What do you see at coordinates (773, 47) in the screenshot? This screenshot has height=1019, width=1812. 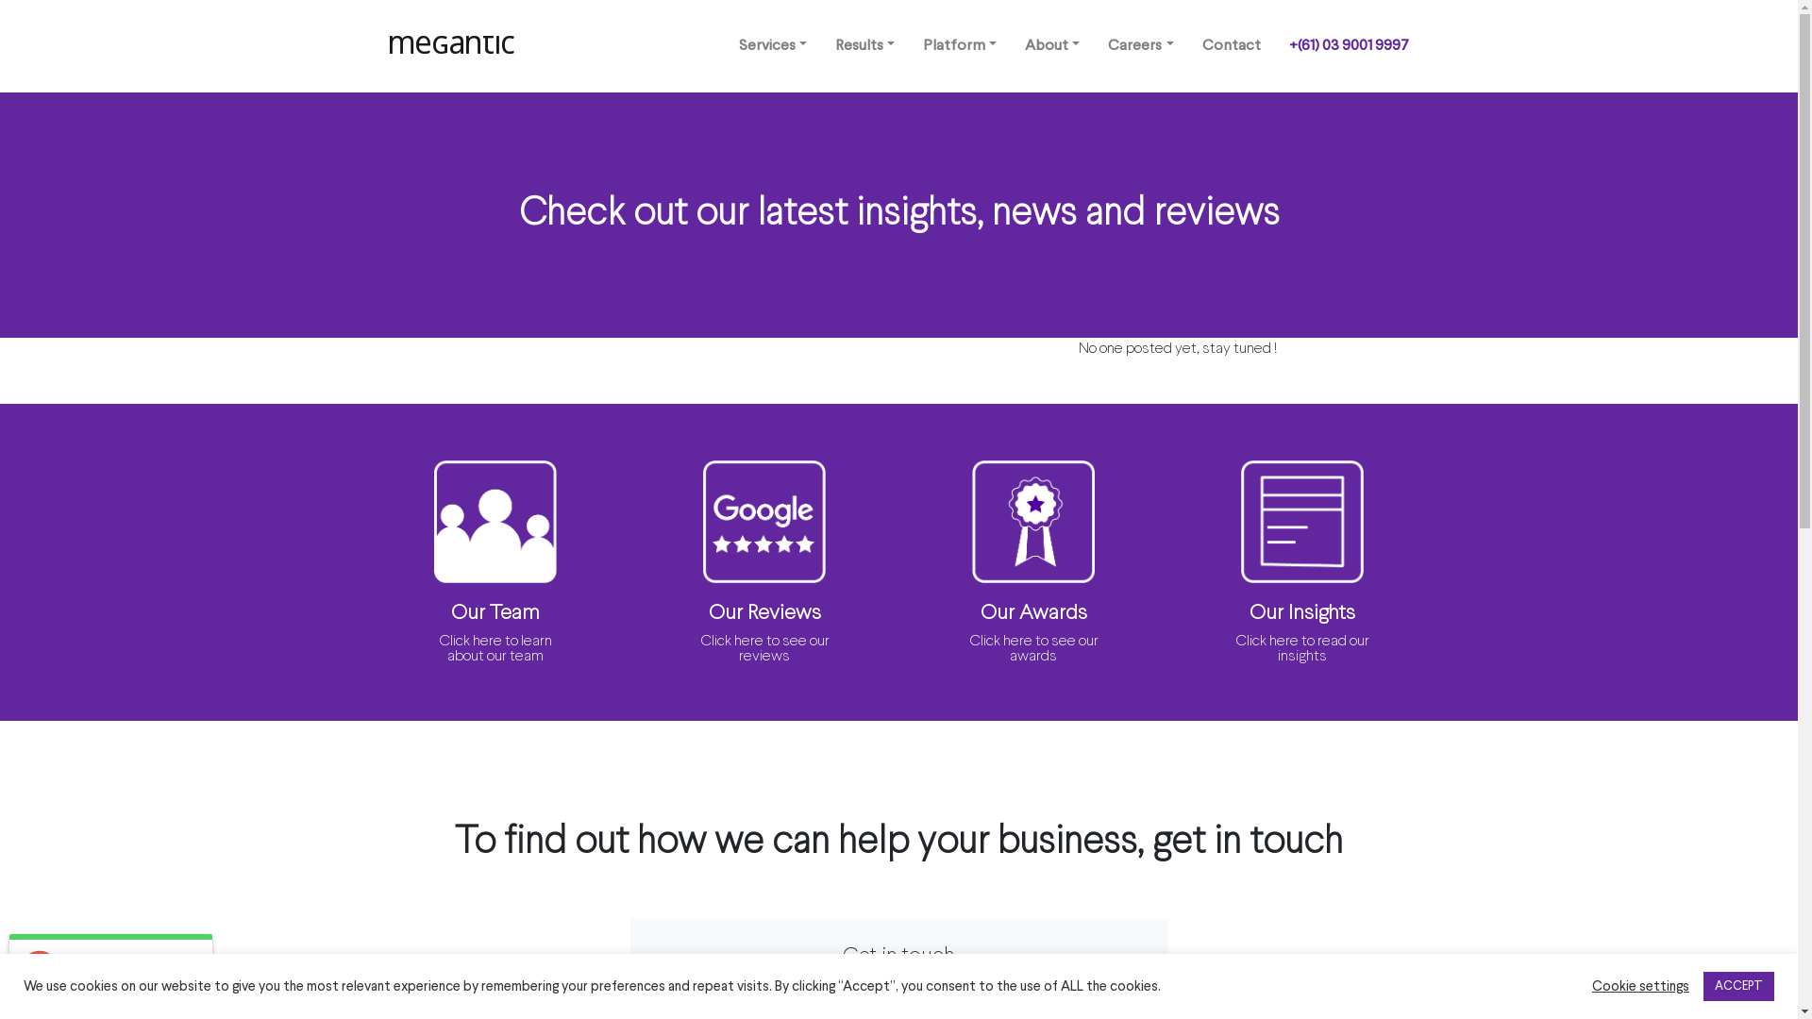 I see `Services` at bounding box center [773, 47].